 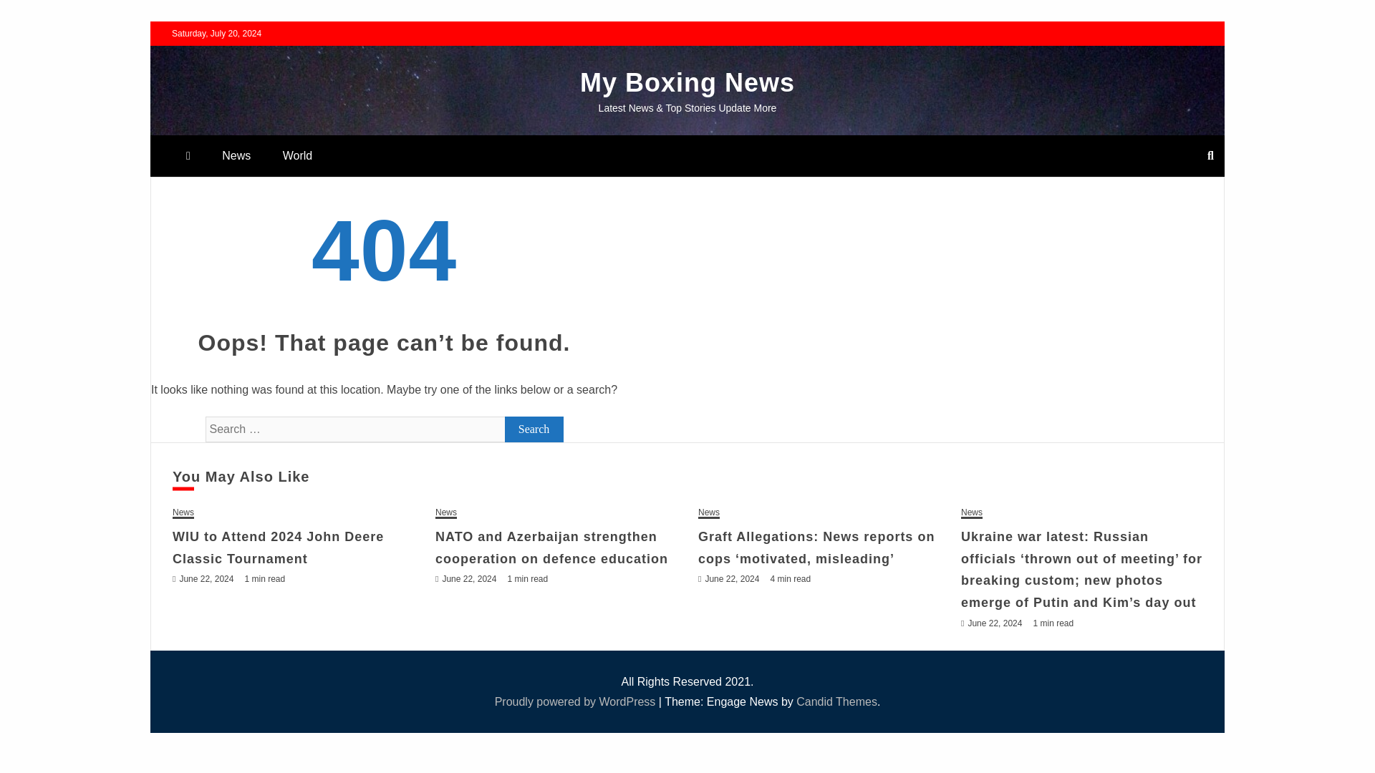 I want to click on World, so click(x=297, y=156).